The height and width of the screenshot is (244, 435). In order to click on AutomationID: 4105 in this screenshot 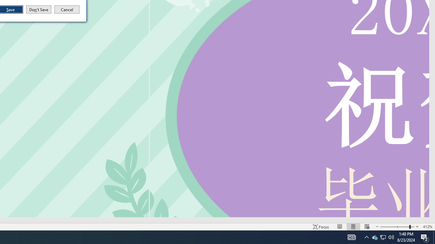, I will do `click(351, 237)`.